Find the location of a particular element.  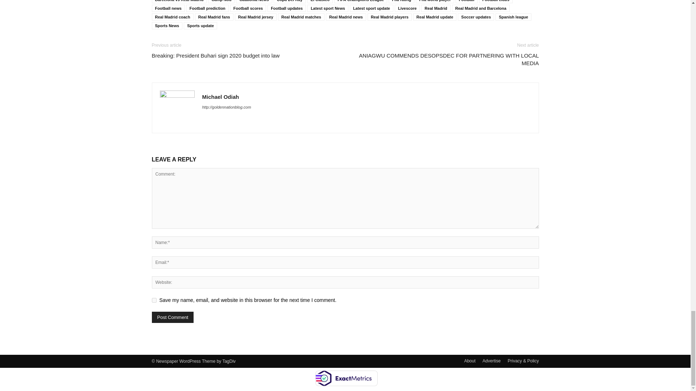

yes is located at coordinates (154, 300).